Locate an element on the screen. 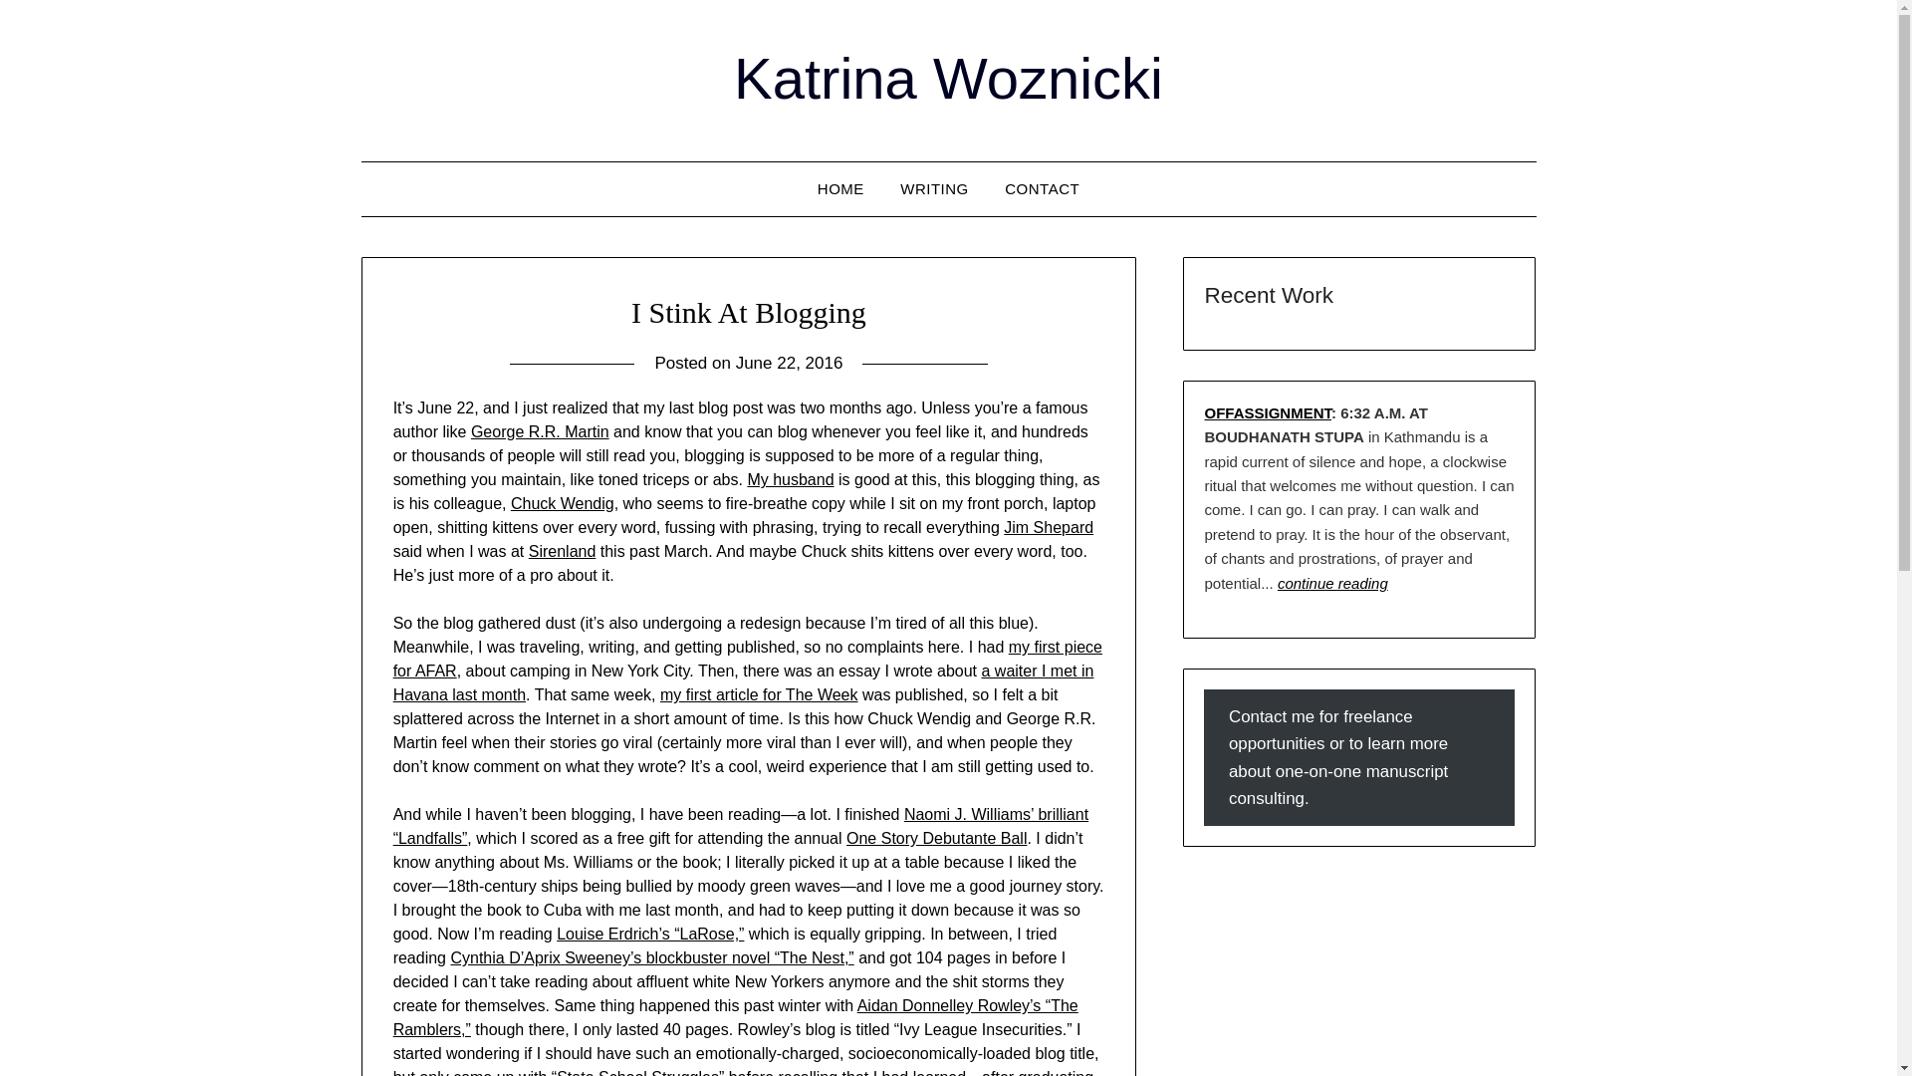 Image resolution: width=1912 pixels, height=1076 pixels. June 22, 2016 is located at coordinates (789, 363).